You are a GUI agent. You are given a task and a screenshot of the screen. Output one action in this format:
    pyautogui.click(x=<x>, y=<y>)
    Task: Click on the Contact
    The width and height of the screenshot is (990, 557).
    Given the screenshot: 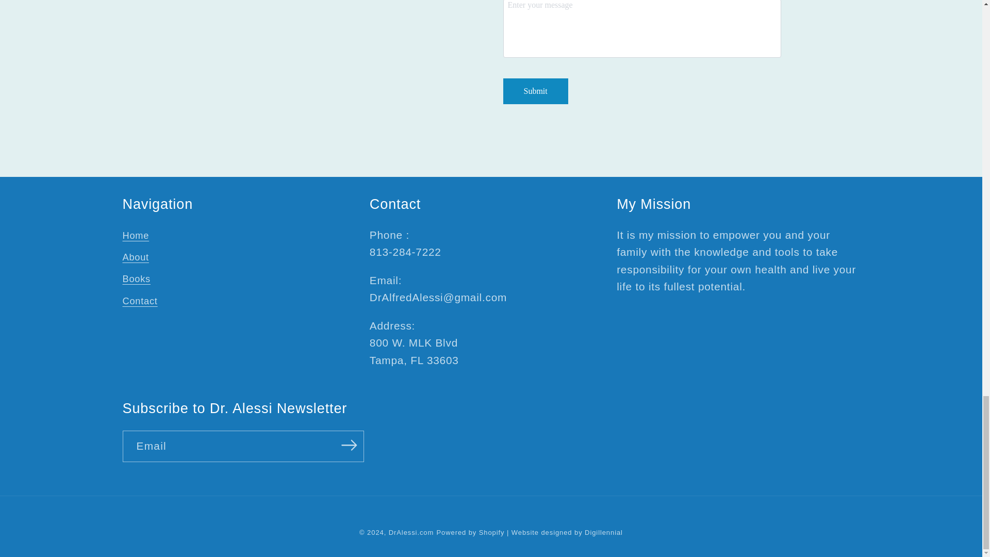 What is the action you would take?
    pyautogui.click(x=140, y=301)
    